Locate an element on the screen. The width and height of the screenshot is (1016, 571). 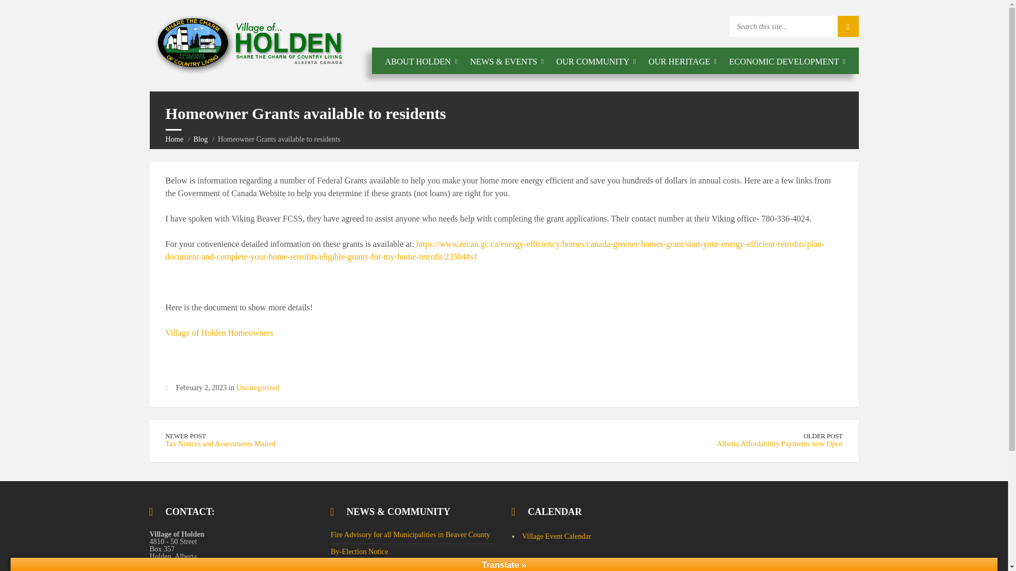
OUR HERITAGE is located at coordinates (682, 61).